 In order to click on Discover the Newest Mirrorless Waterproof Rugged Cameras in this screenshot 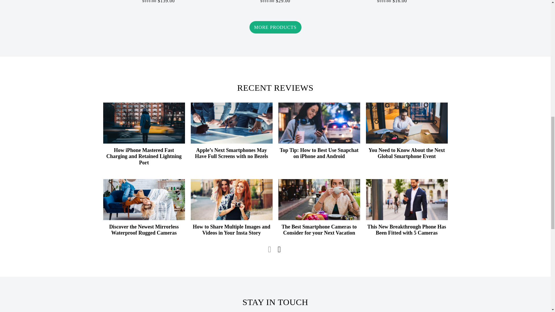, I will do `click(144, 199)`.